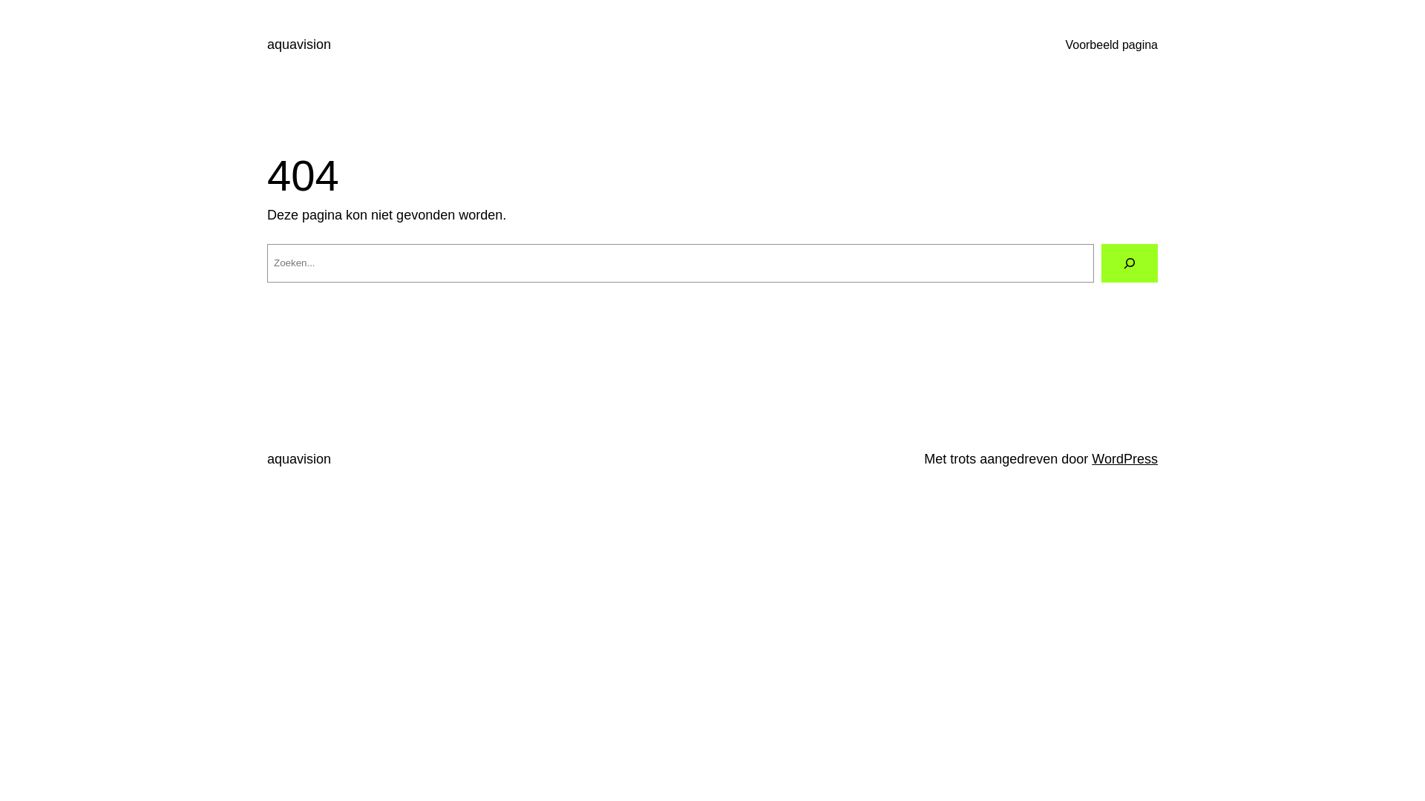 The height and width of the screenshot is (801, 1425). Describe the element at coordinates (299, 44) in the screenshot. I see `aquavision` at that location.